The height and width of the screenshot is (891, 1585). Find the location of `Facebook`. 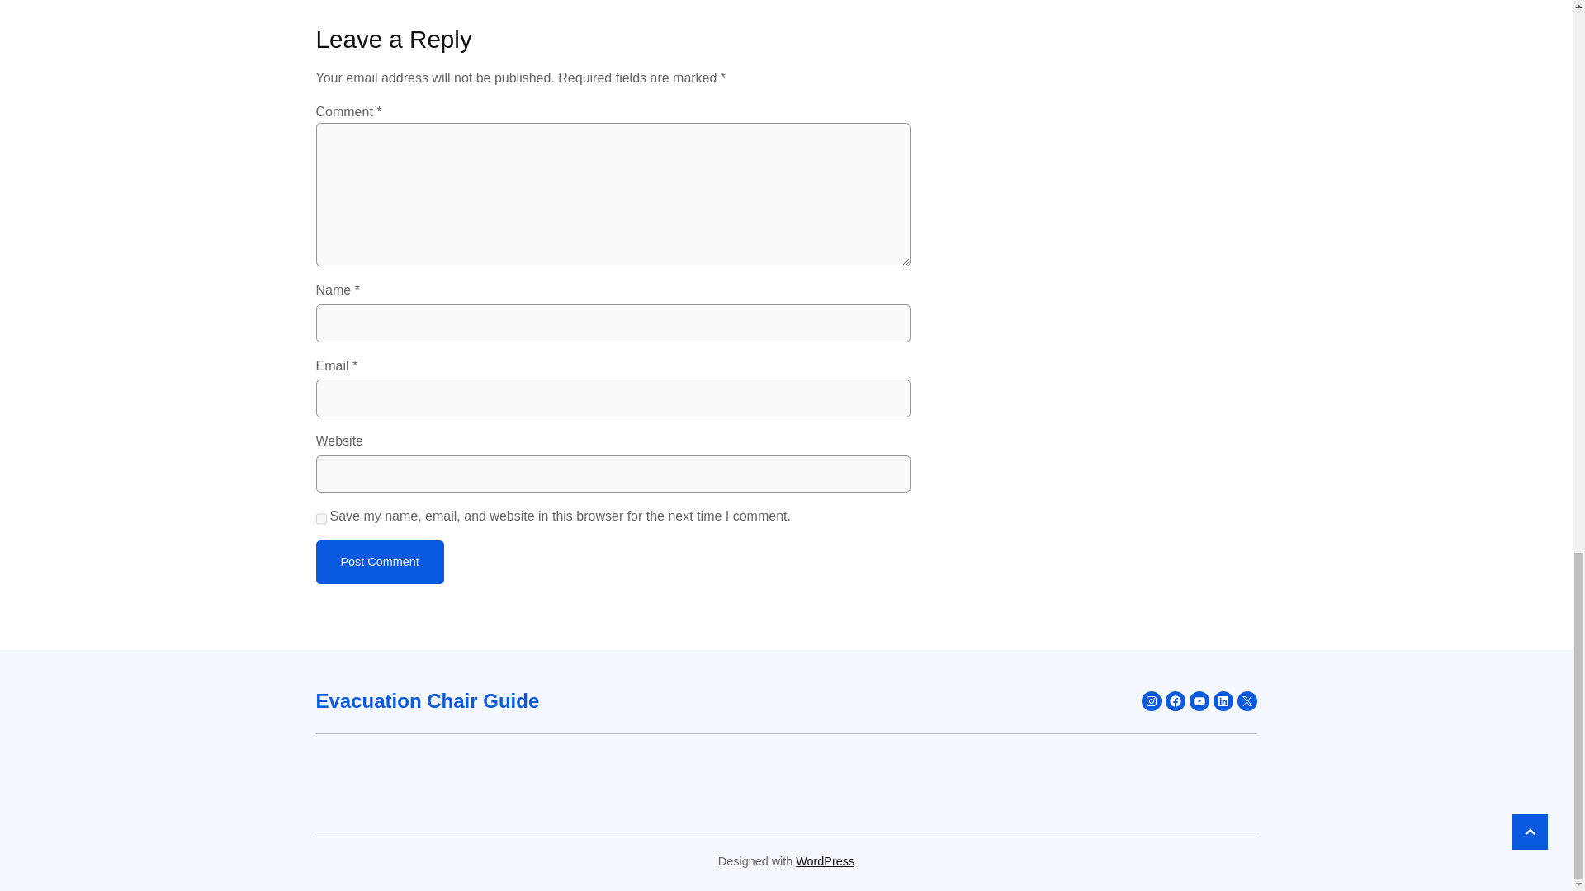

Facebook is located at coordinates (1176, 701).